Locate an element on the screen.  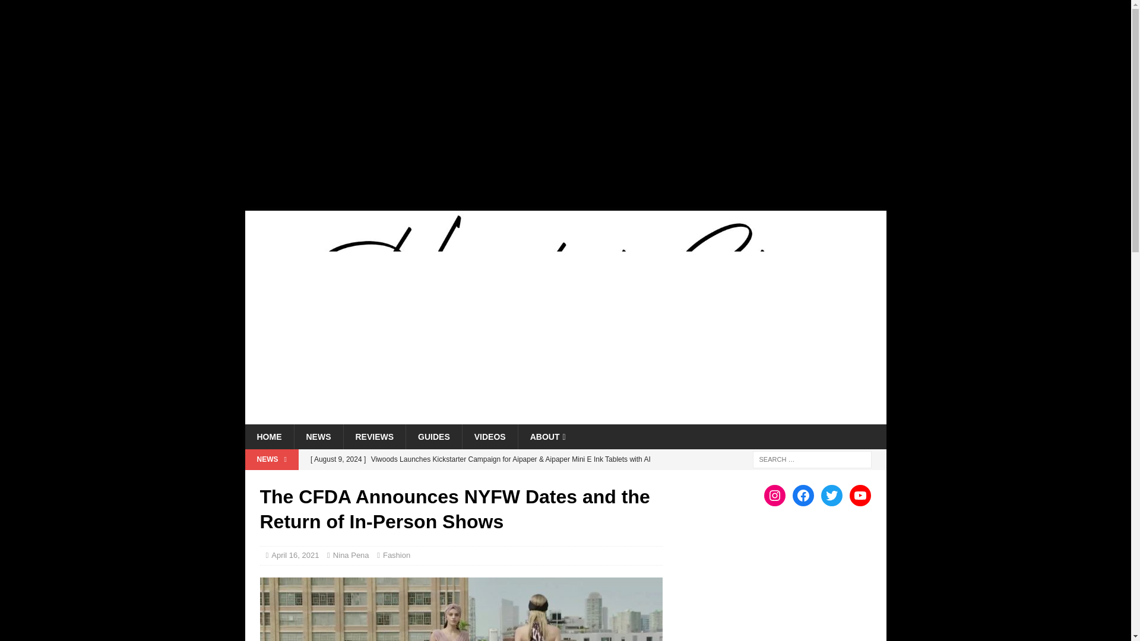
Search is located at coordinates (44, 9).